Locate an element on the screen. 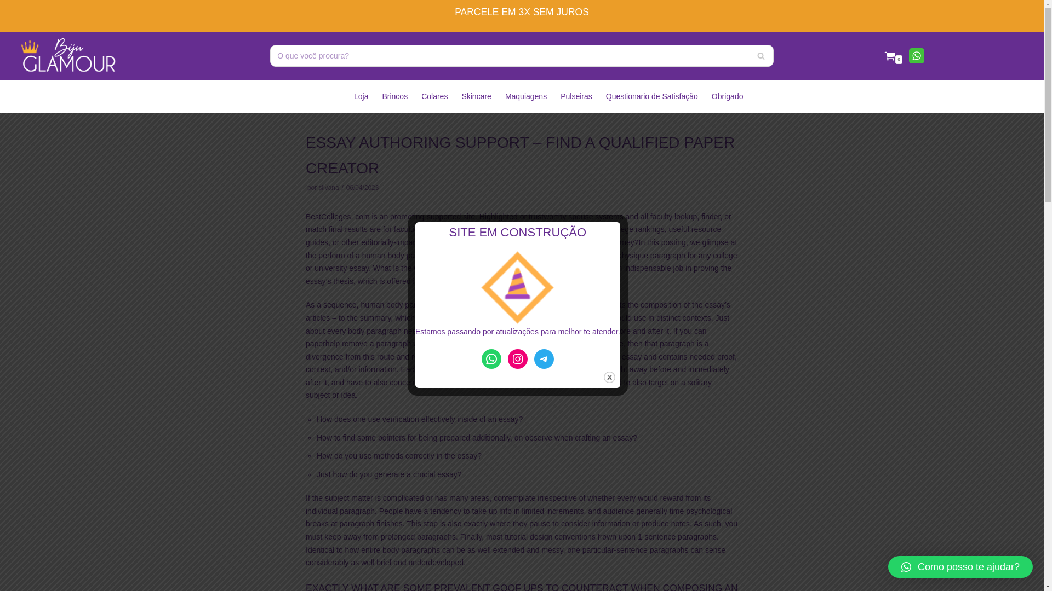 The height and width of the screenshot is (591, 1052). Pulseiras is located at coordinates (576, 96).